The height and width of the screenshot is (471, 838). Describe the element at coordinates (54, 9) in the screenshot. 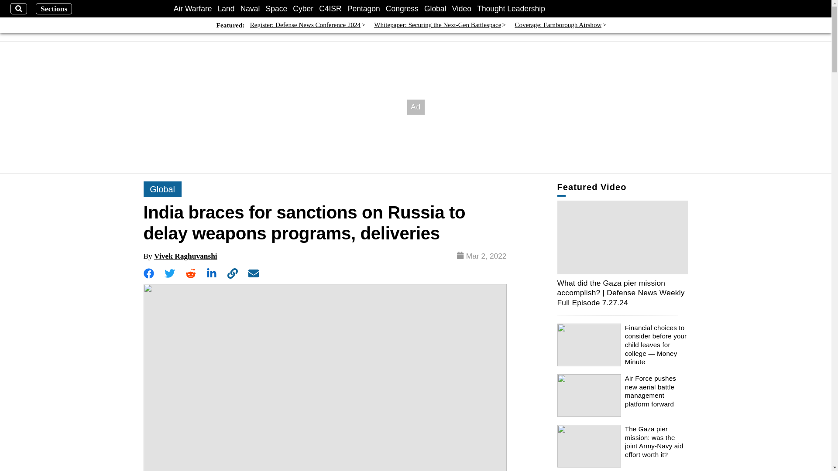

I see `Sections` at that location.